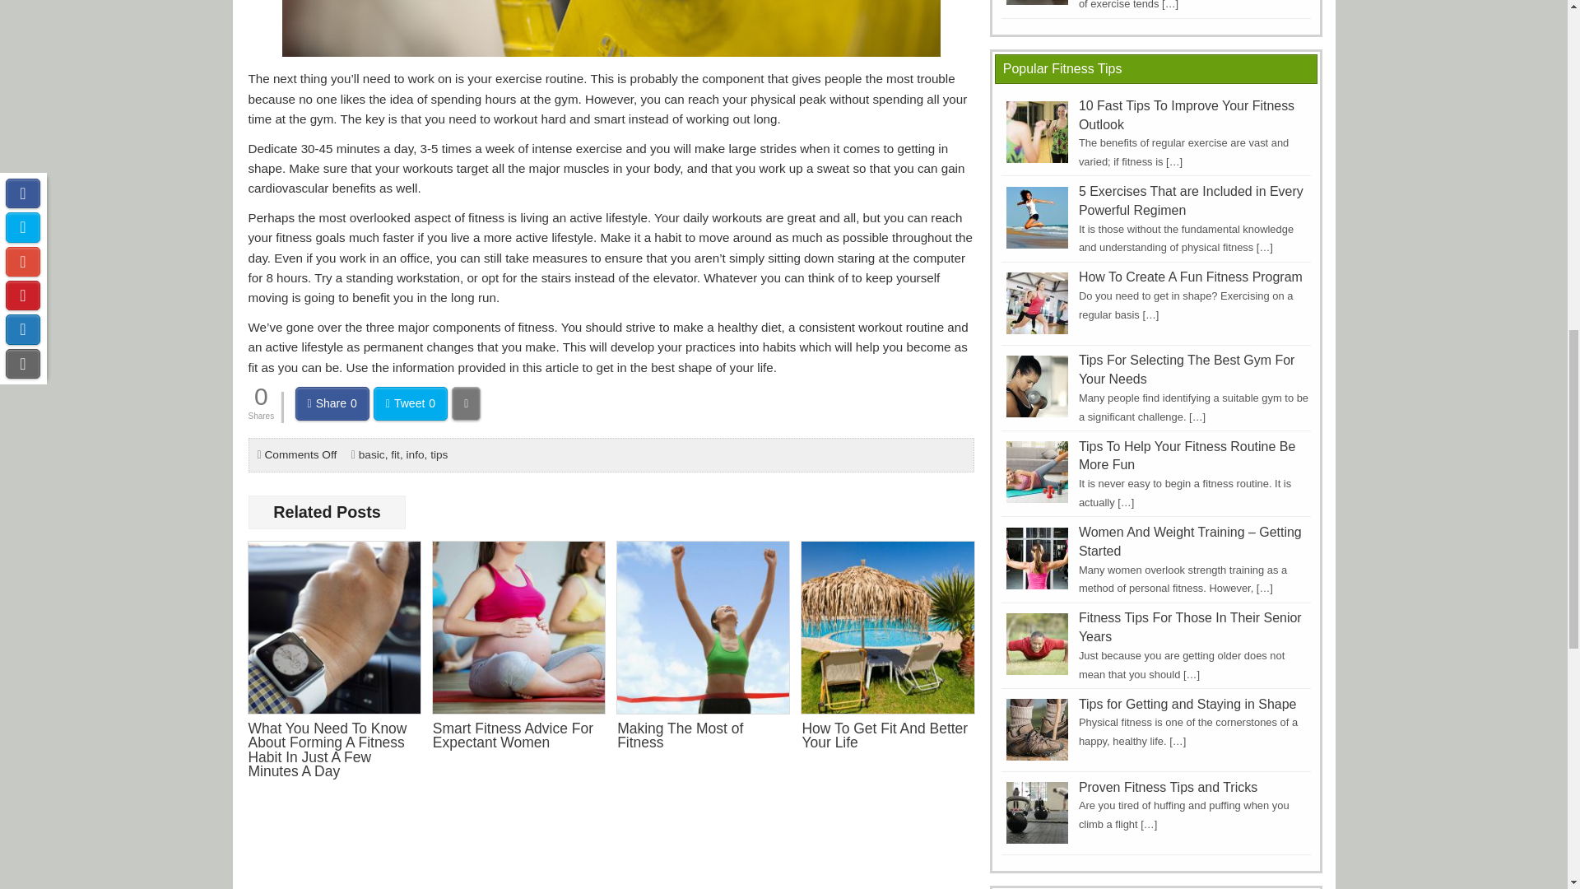 The height and width of the screenshot is (889, 1580). What do you see at coordinates (332, 403) in the screenshot?
I see `Share On Facebook` at bounding box center [332, 403].